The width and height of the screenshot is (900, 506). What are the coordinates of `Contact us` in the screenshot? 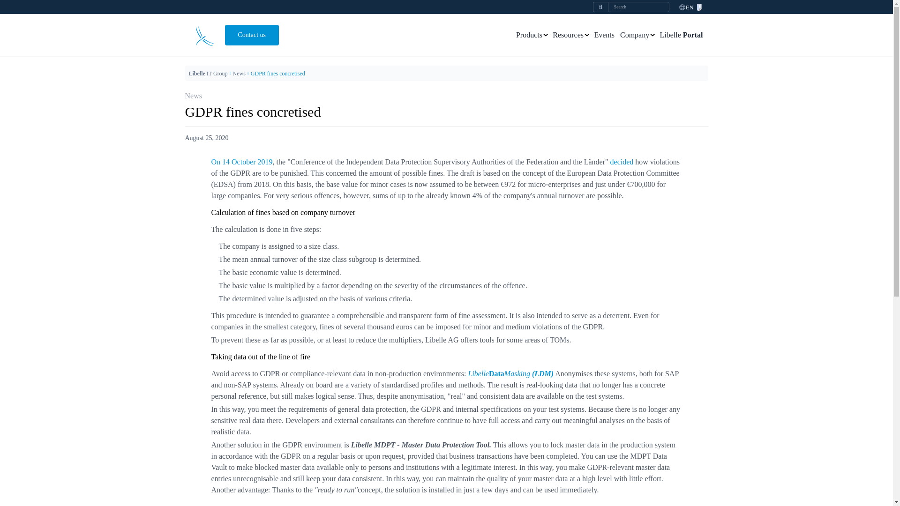 It's located at (252, 35).